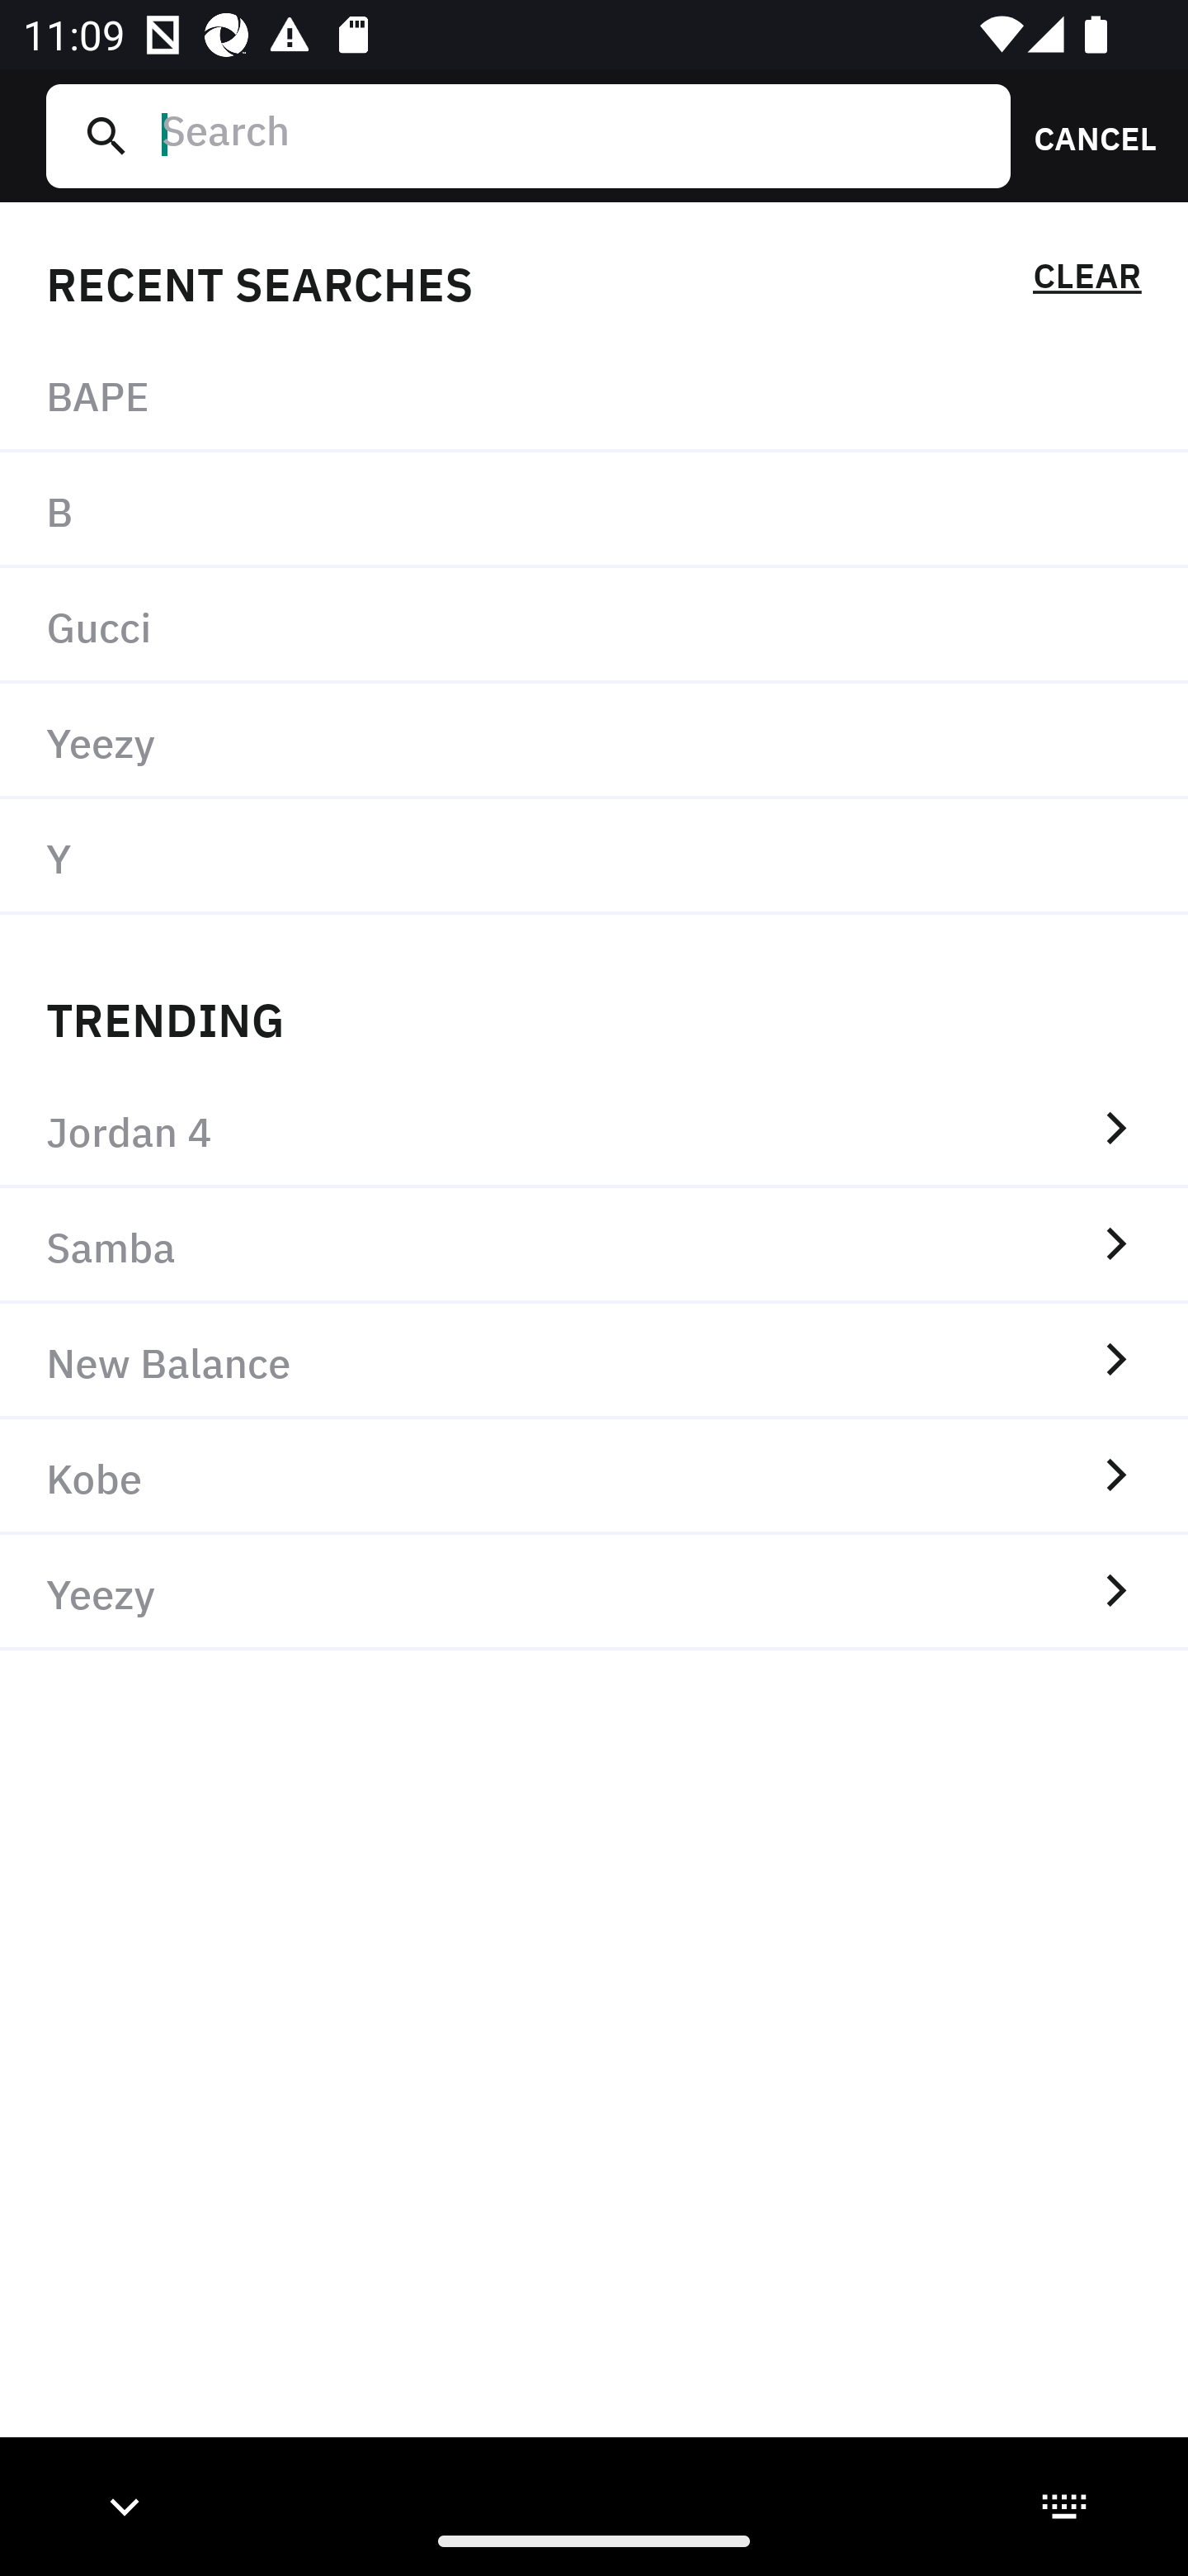 This screenshot has width=1188, height=2576. What do you see at coordinates (594, 1245) in the screenshot?
I see `Samba ` at bounding box center [594, 1245].